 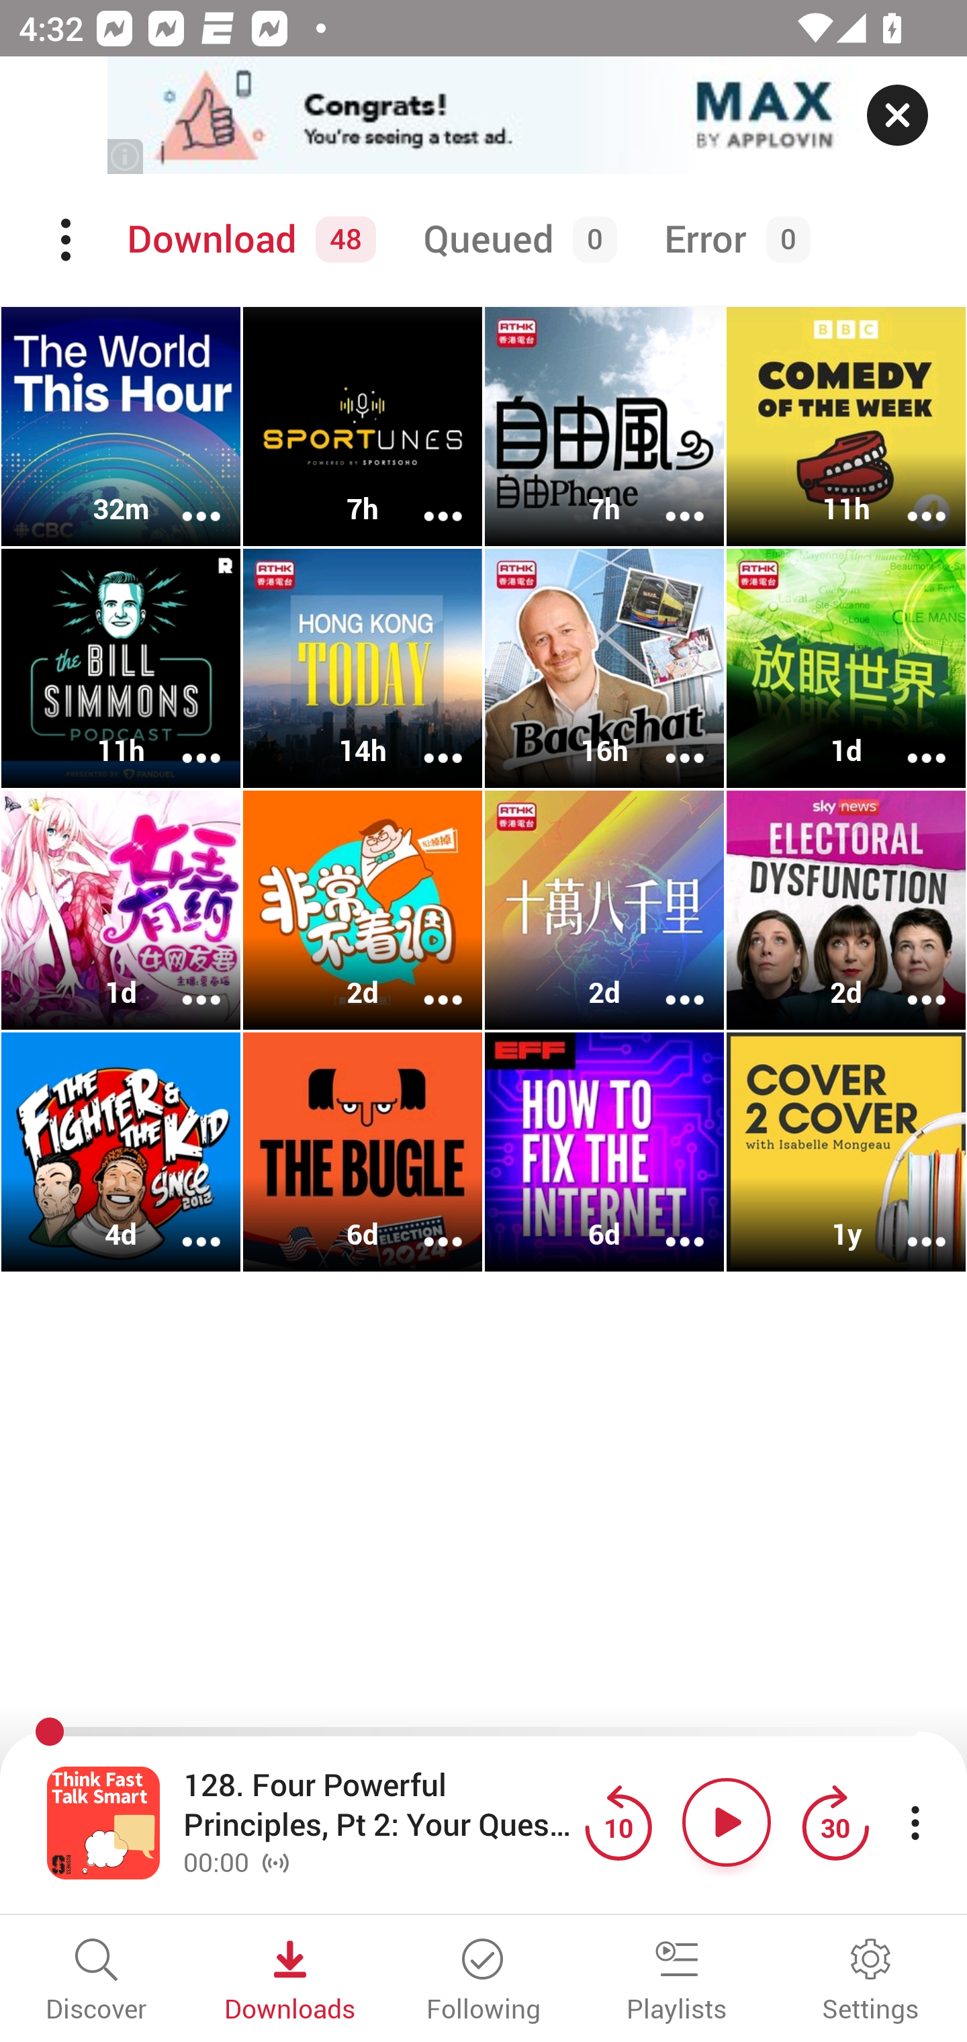 What do you see at coordinates (363, 427) in the screenshot?
I see `Sportunes HK 7h More options More options` at bounding box center [363, 427].